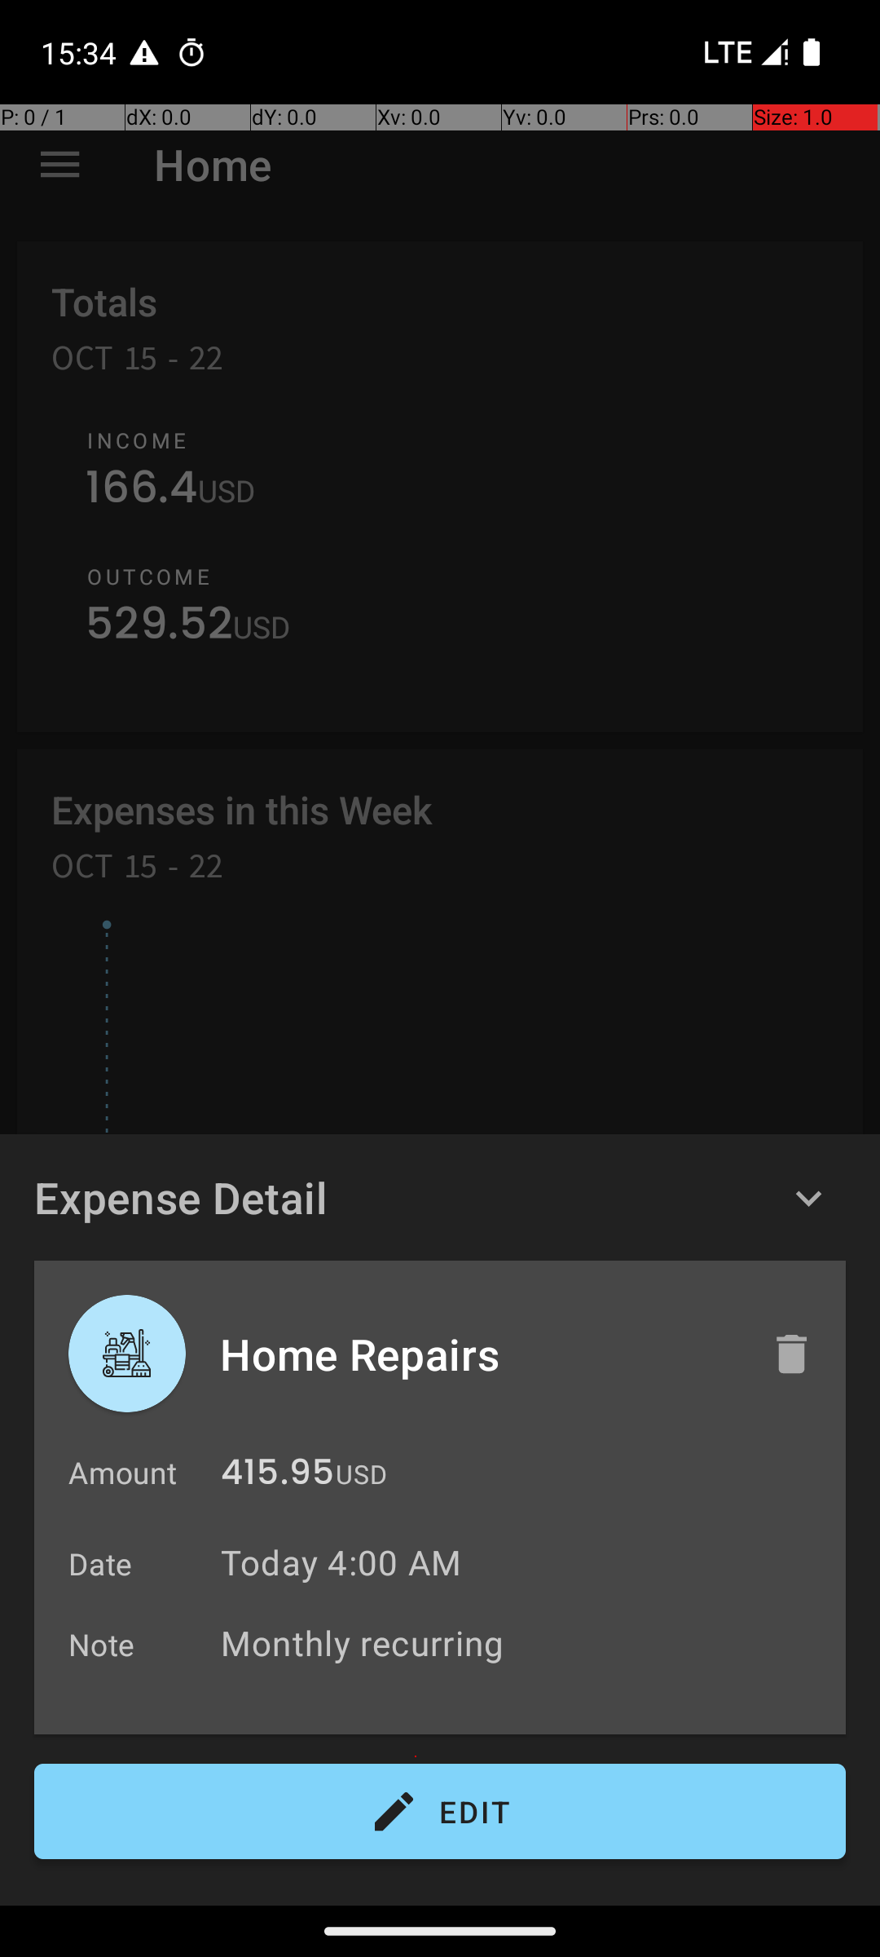 The width and height of the screenshot is (880, 1957). I want to click on Monthly recurring, so click(525, 1642).